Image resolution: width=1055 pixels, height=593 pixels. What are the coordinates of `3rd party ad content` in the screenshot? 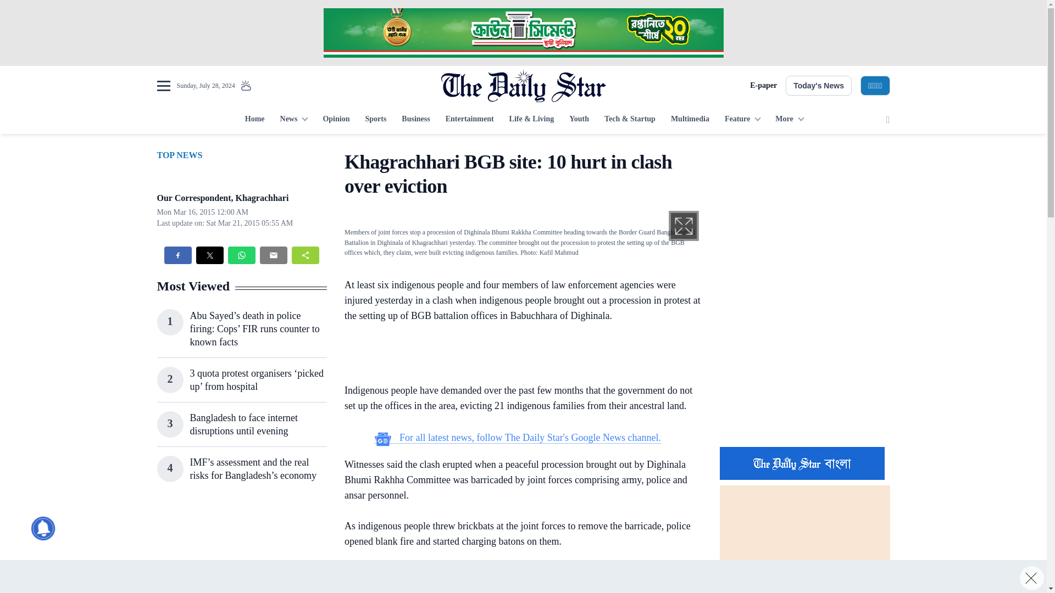 It's located at (804, 219).